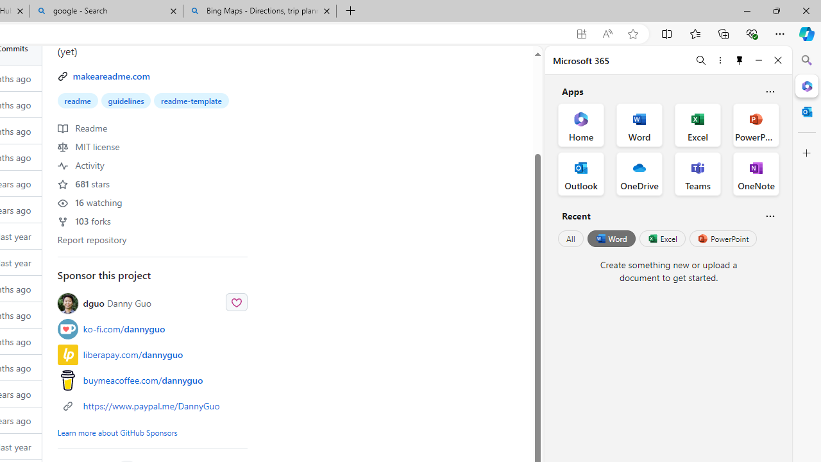 This screenshot has height=462, width=821. Describe the element at coordinates (153, 354) in the screenshot. I see `liberapay.com/dannyguo` at that location.